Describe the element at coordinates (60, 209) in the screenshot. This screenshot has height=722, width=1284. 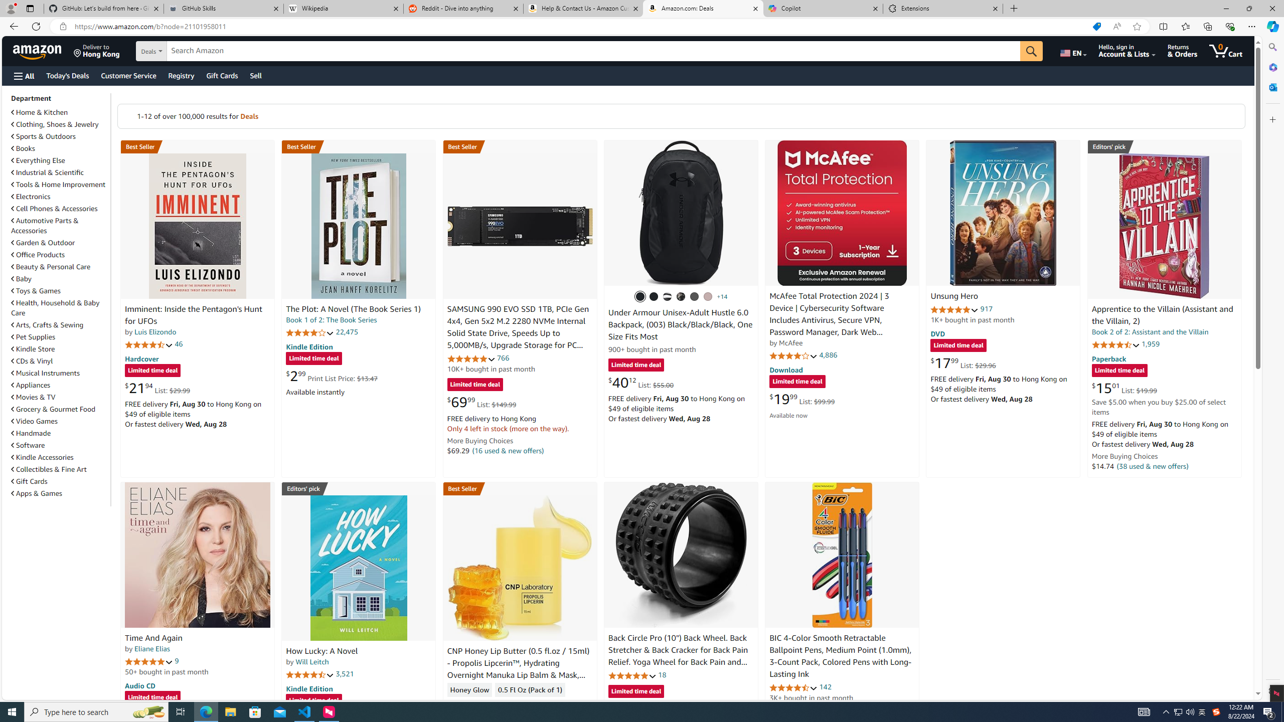
I see `Cell Phones & Accessories` at that location.